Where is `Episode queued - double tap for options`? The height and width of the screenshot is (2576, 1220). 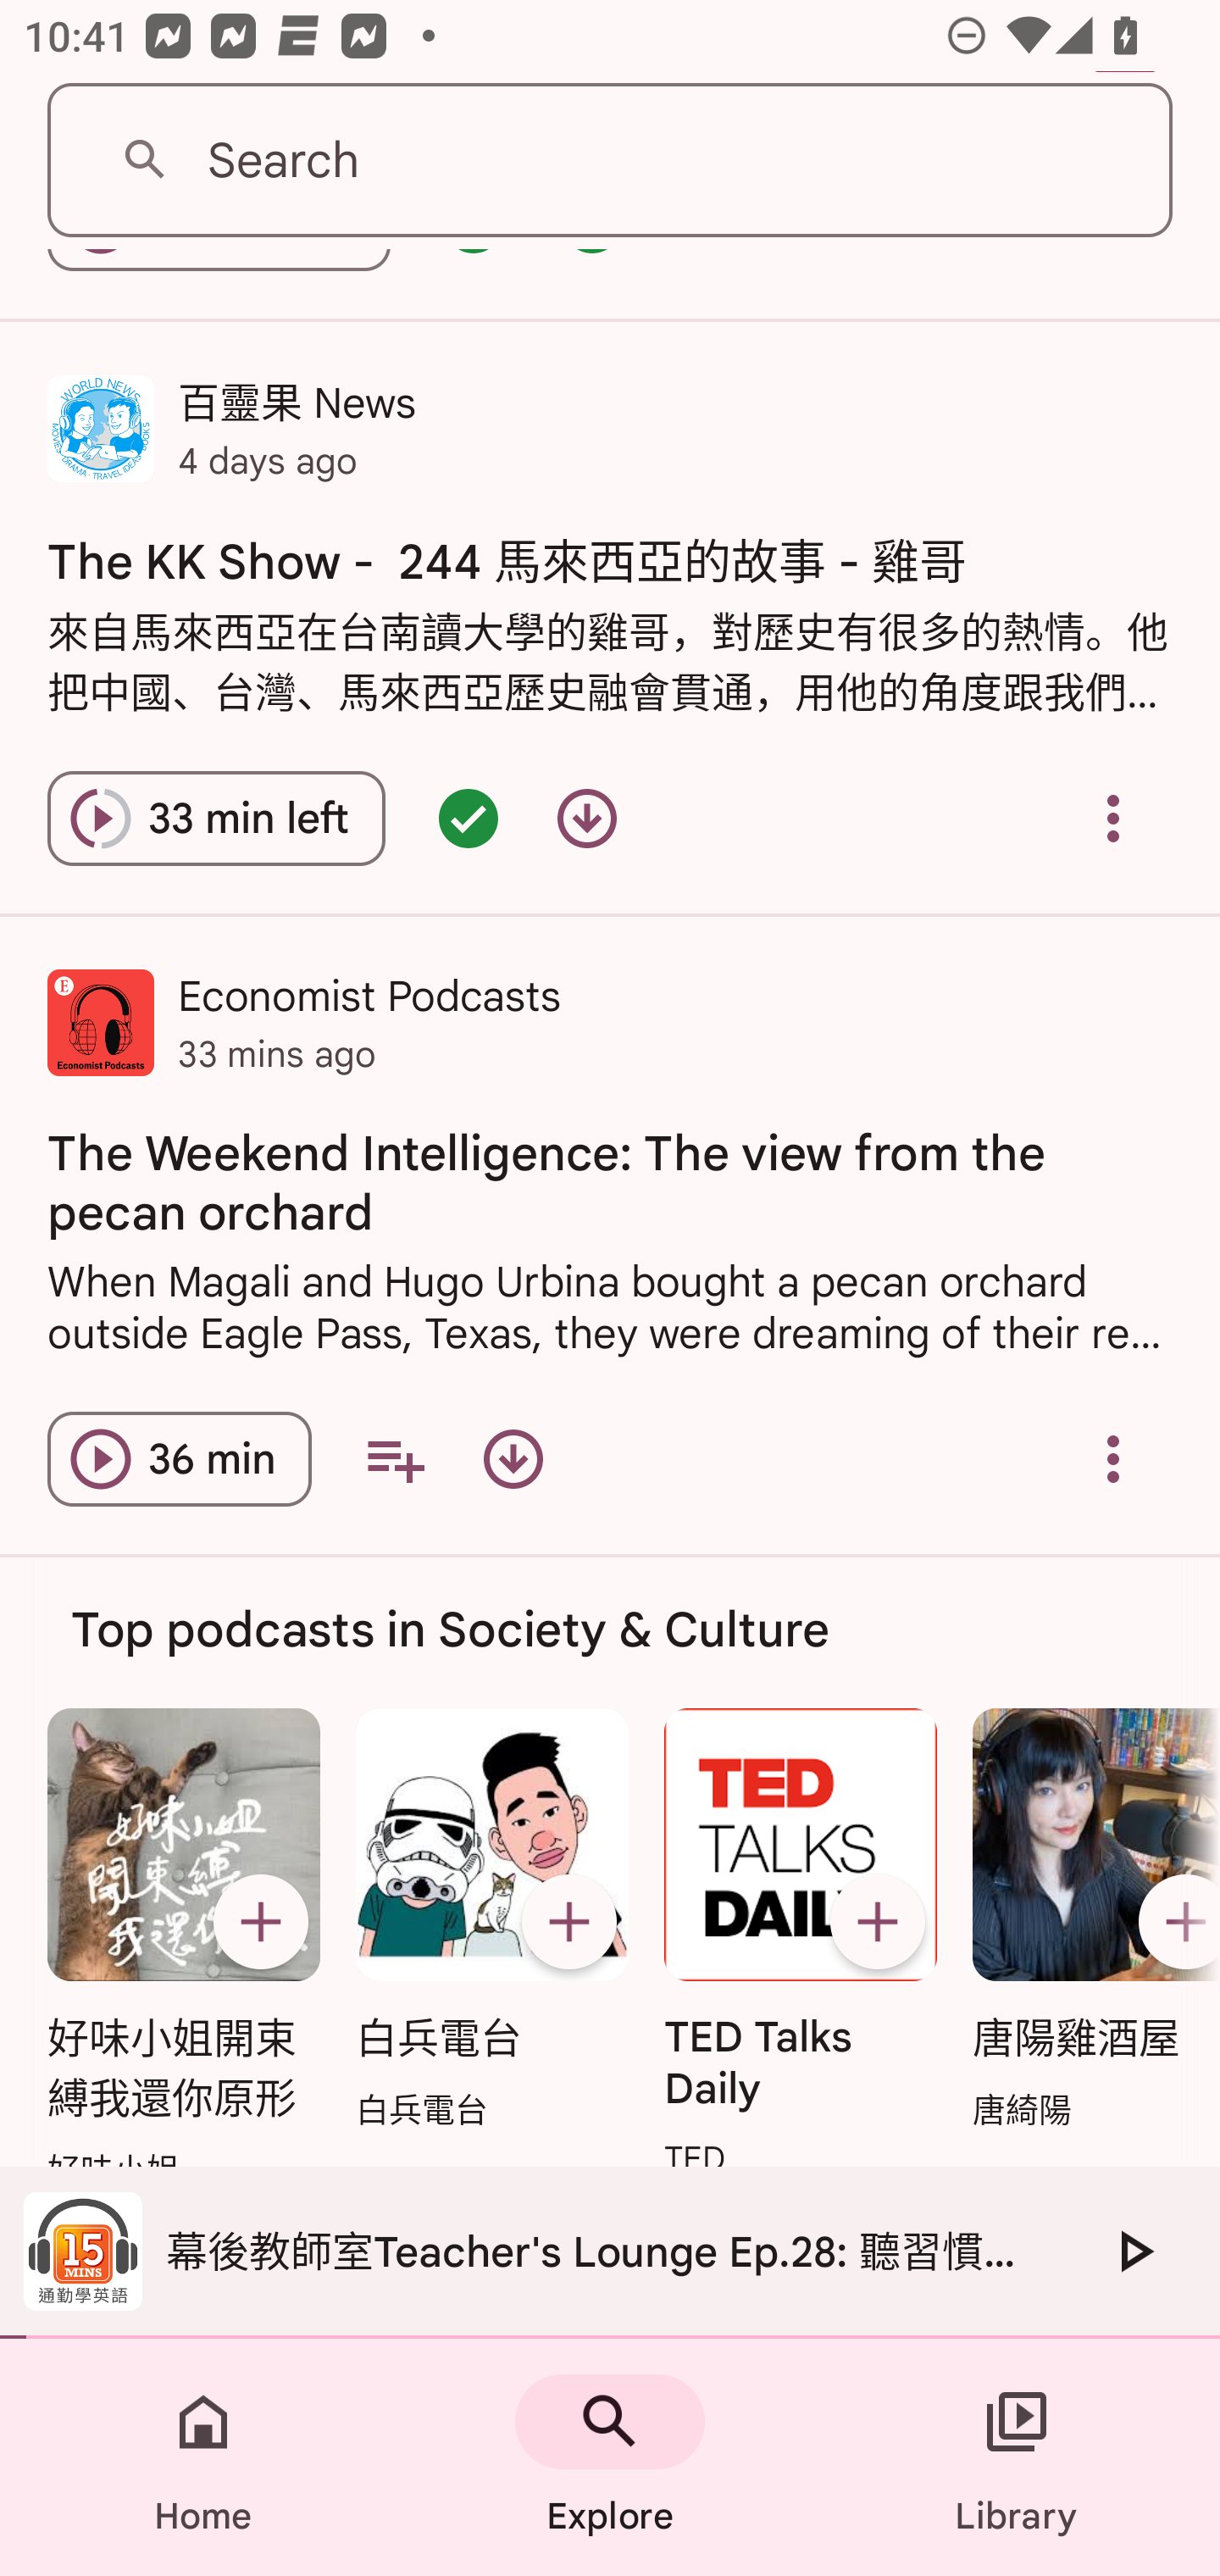
Episode queued - double tap for options is located at coordinates (468, 817).